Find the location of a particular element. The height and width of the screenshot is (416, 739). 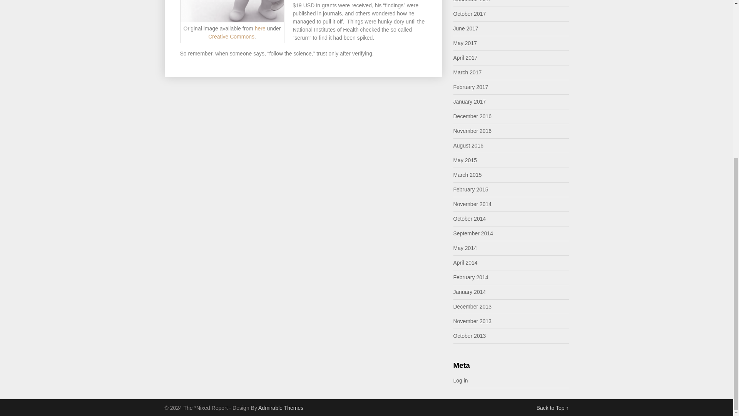

April 2017 is located at coordinates (465, 57).